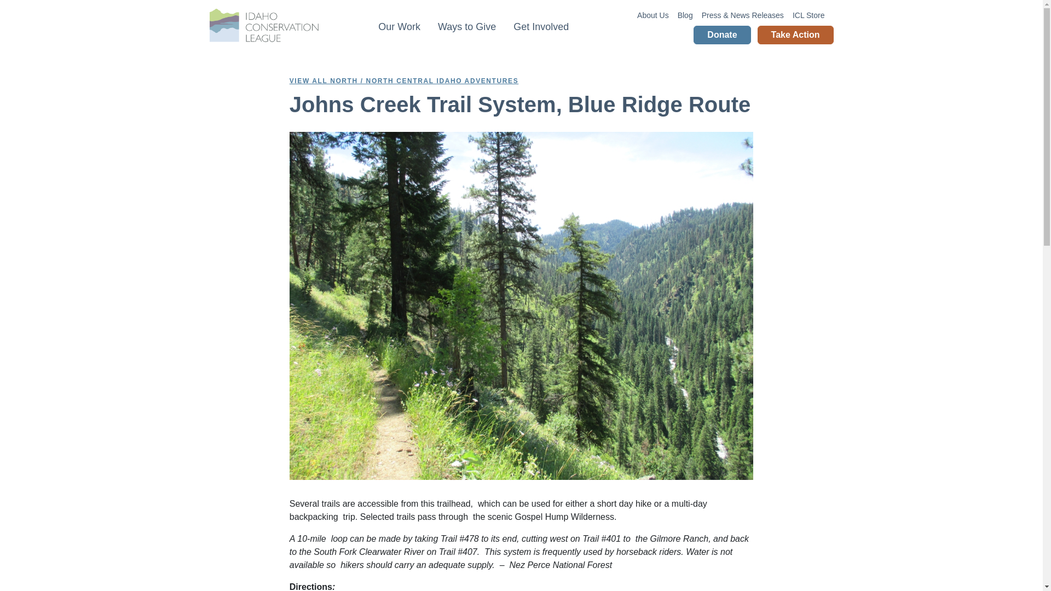 The width and height of the screenshot is (1051, 591). Describe the element at coordinates (809, 15) in the screenshot. I see `ICL Store` at that location.